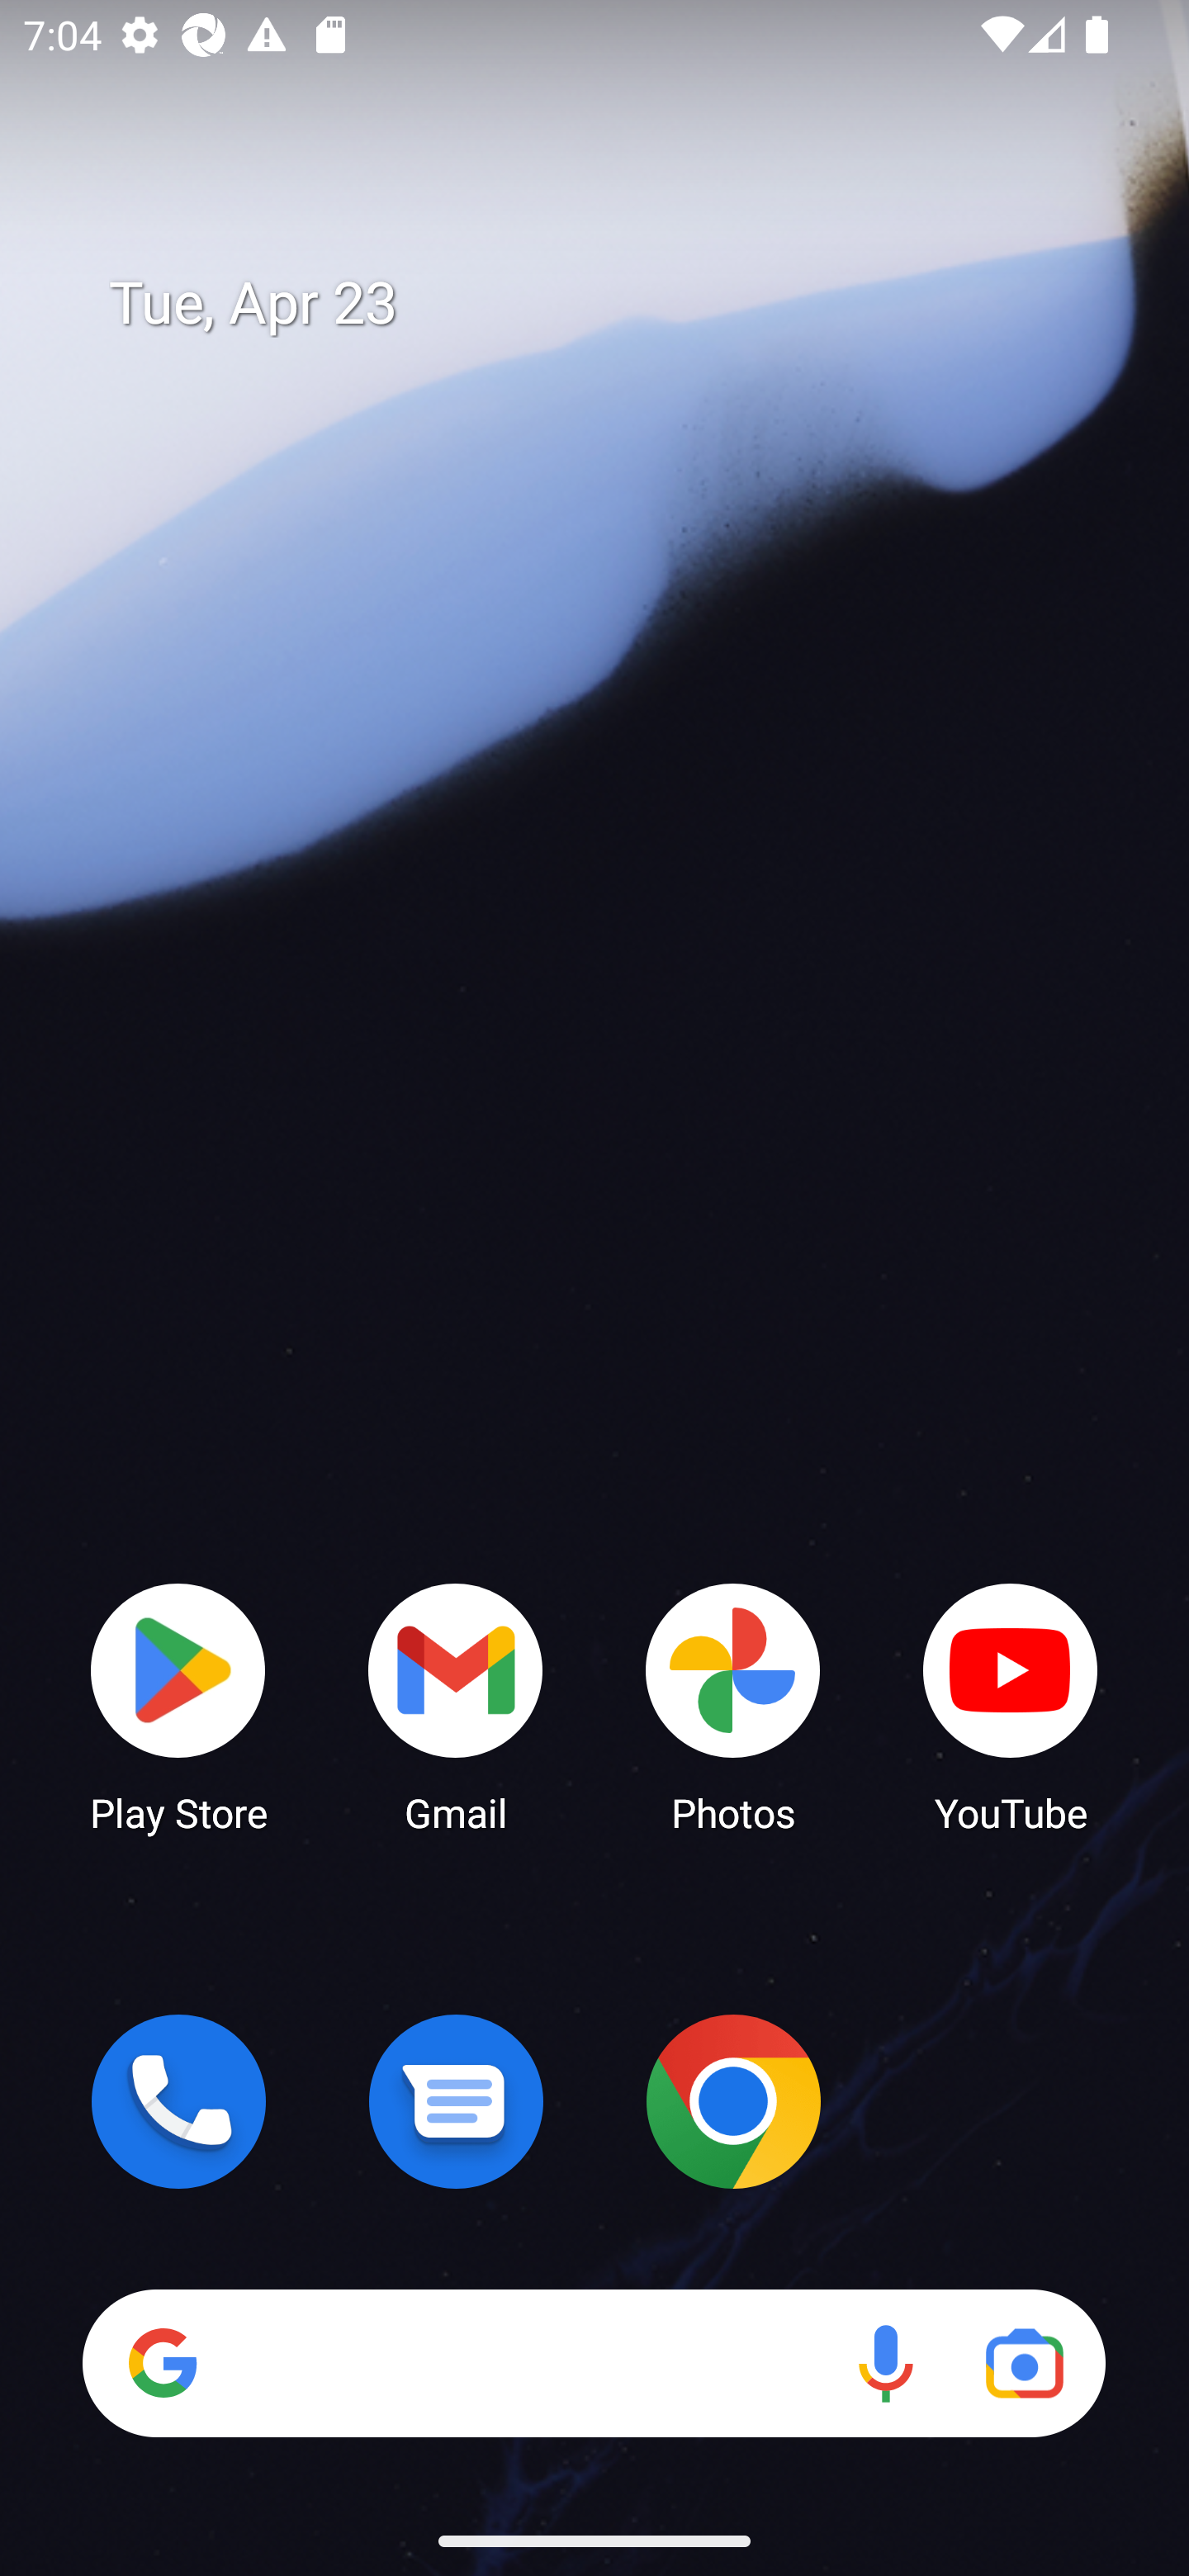  I want to click on Photos, so click(733, 1706).